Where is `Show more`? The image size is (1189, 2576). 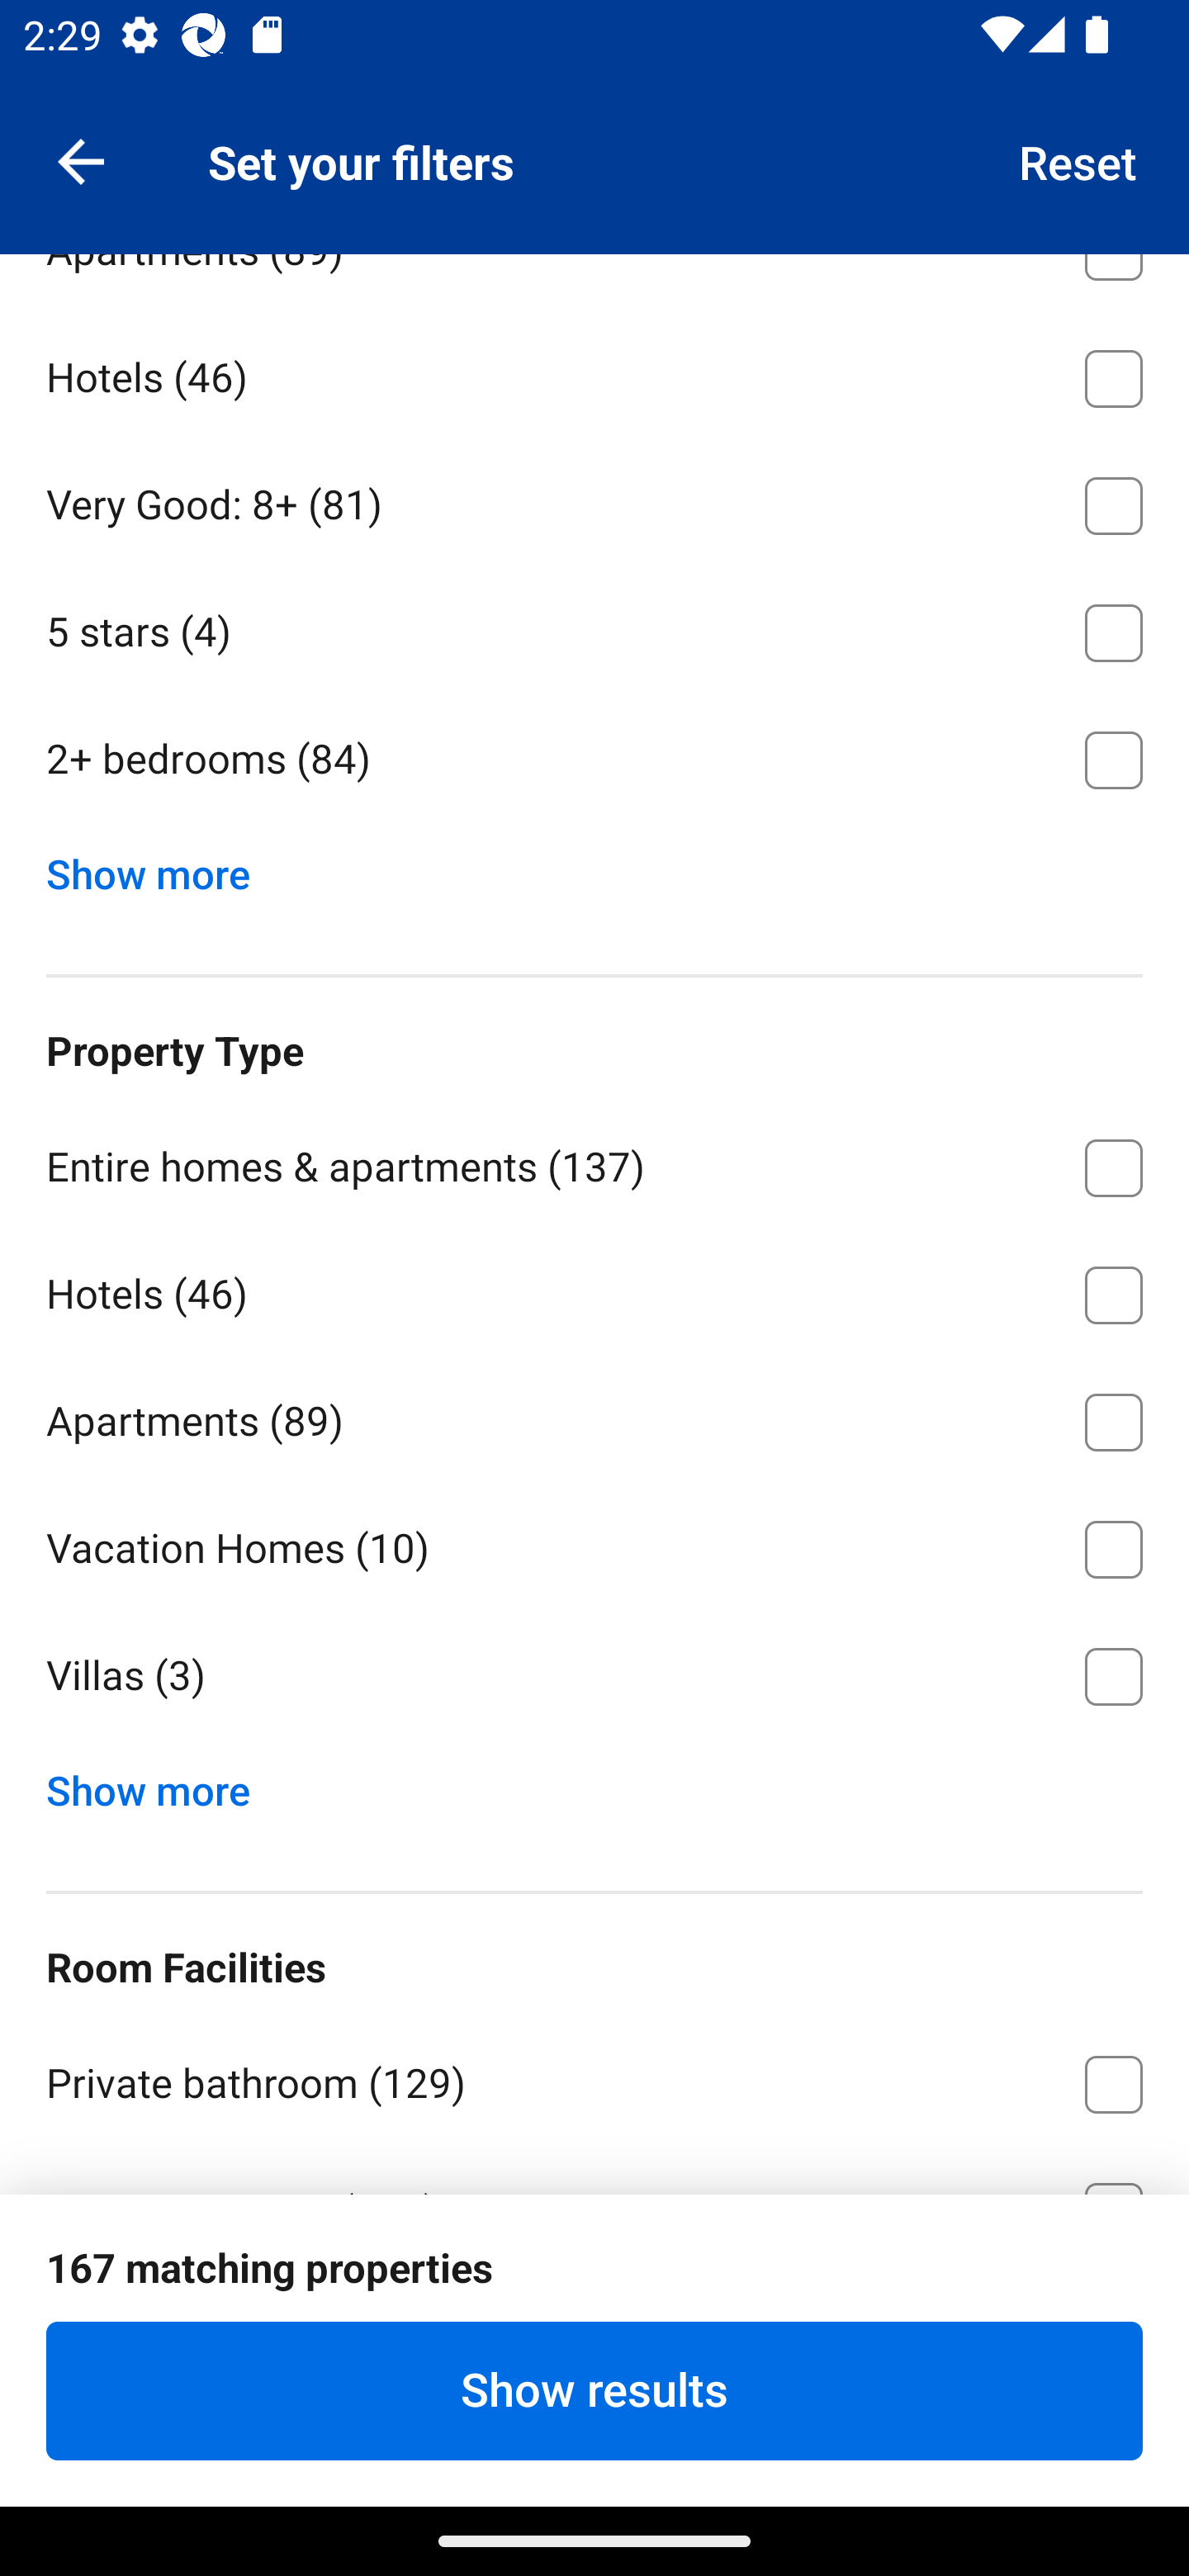 Show more is located at coordinates (160, 1783).